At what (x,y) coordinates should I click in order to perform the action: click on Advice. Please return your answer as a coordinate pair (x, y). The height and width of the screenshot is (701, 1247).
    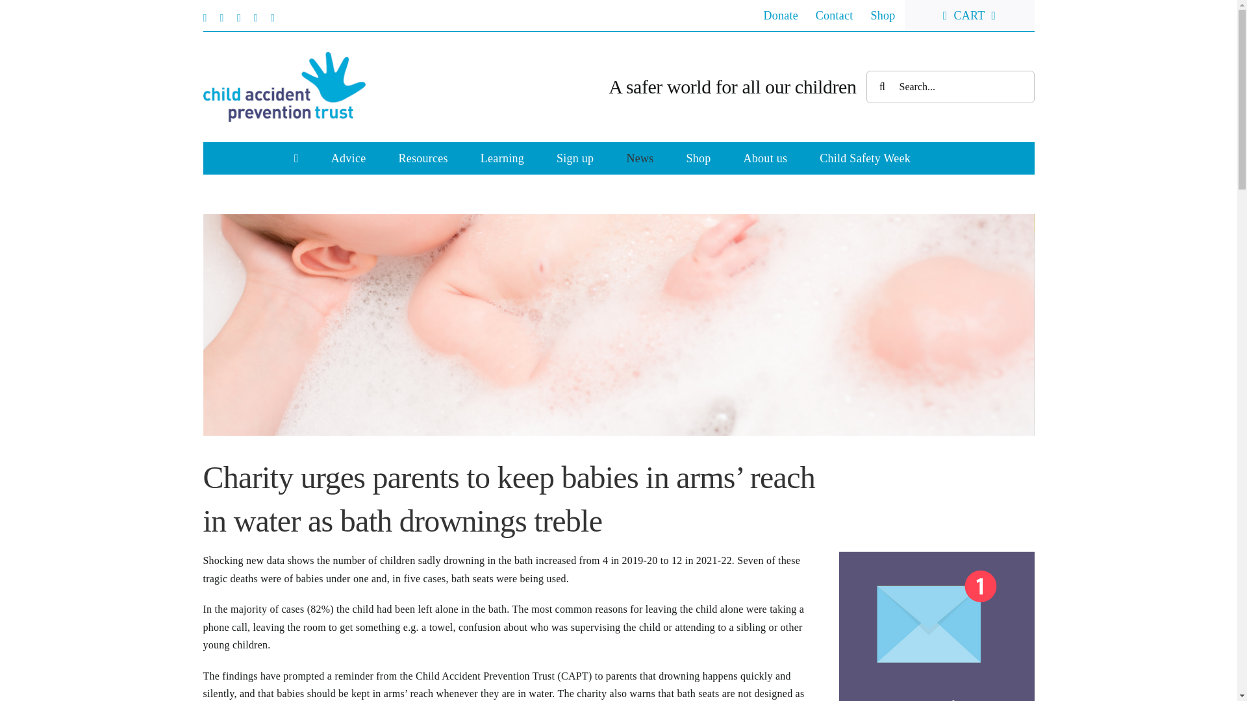
    Looking at the image, I should click on (349, 158).